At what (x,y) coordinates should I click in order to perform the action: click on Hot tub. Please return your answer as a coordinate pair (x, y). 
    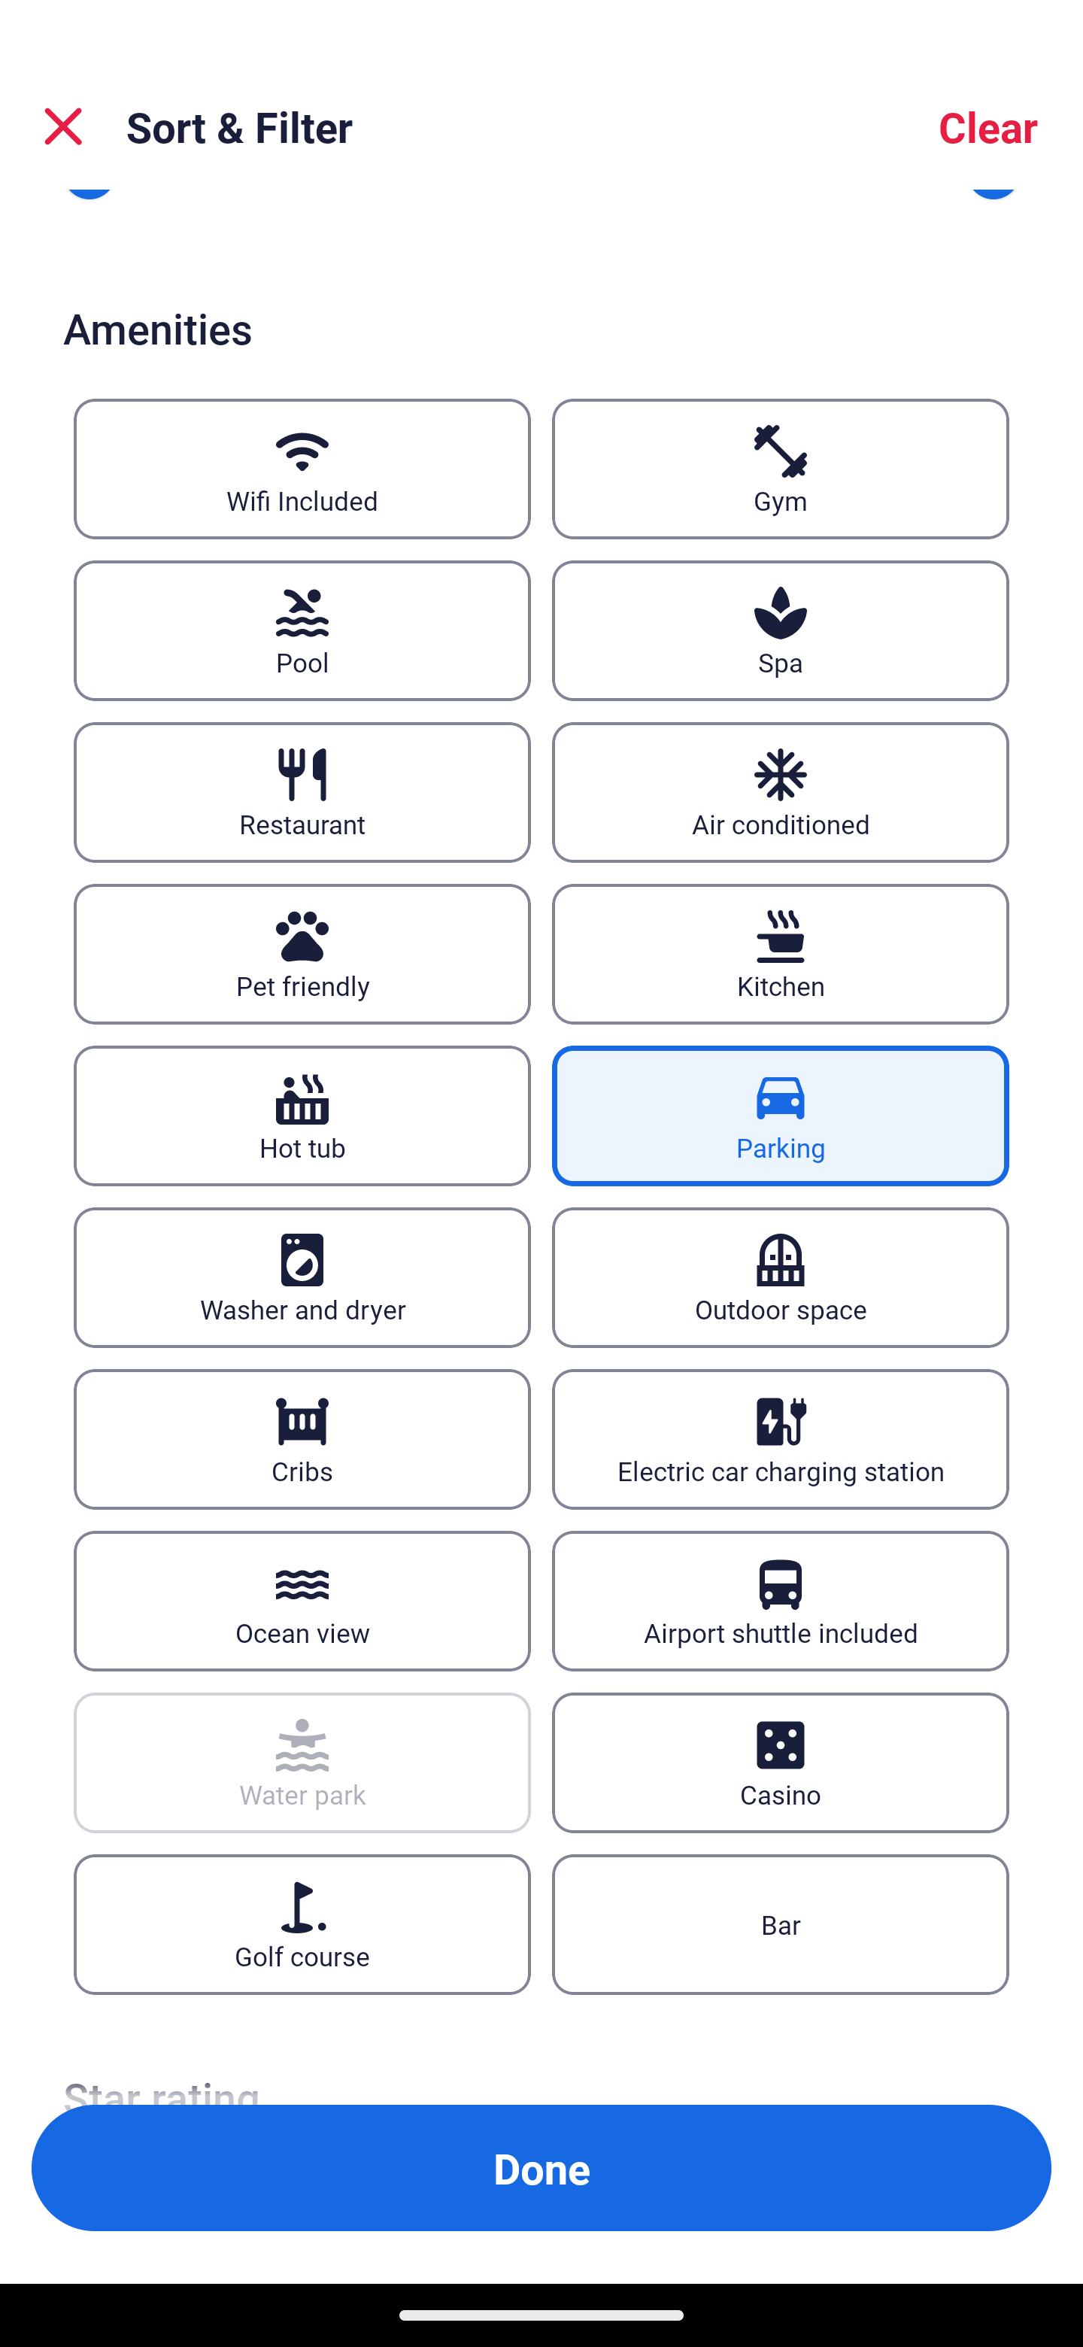
    Looking at the image, I should click on (302, 1116).